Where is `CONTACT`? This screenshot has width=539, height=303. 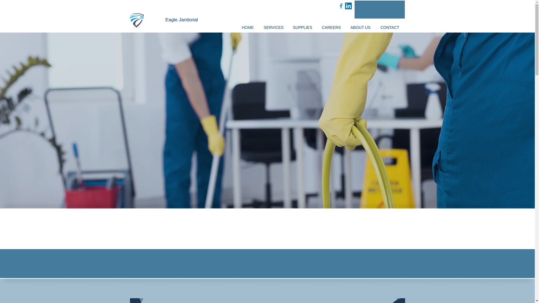 CONTACT is located at coordinates (390, 27).